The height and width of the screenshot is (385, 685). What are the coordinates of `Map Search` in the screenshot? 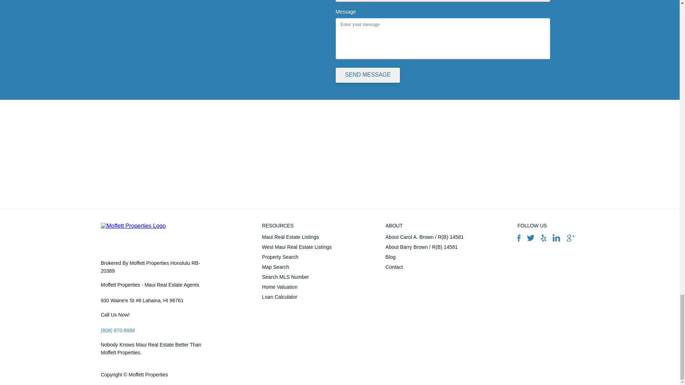 It's located at (296, 267).